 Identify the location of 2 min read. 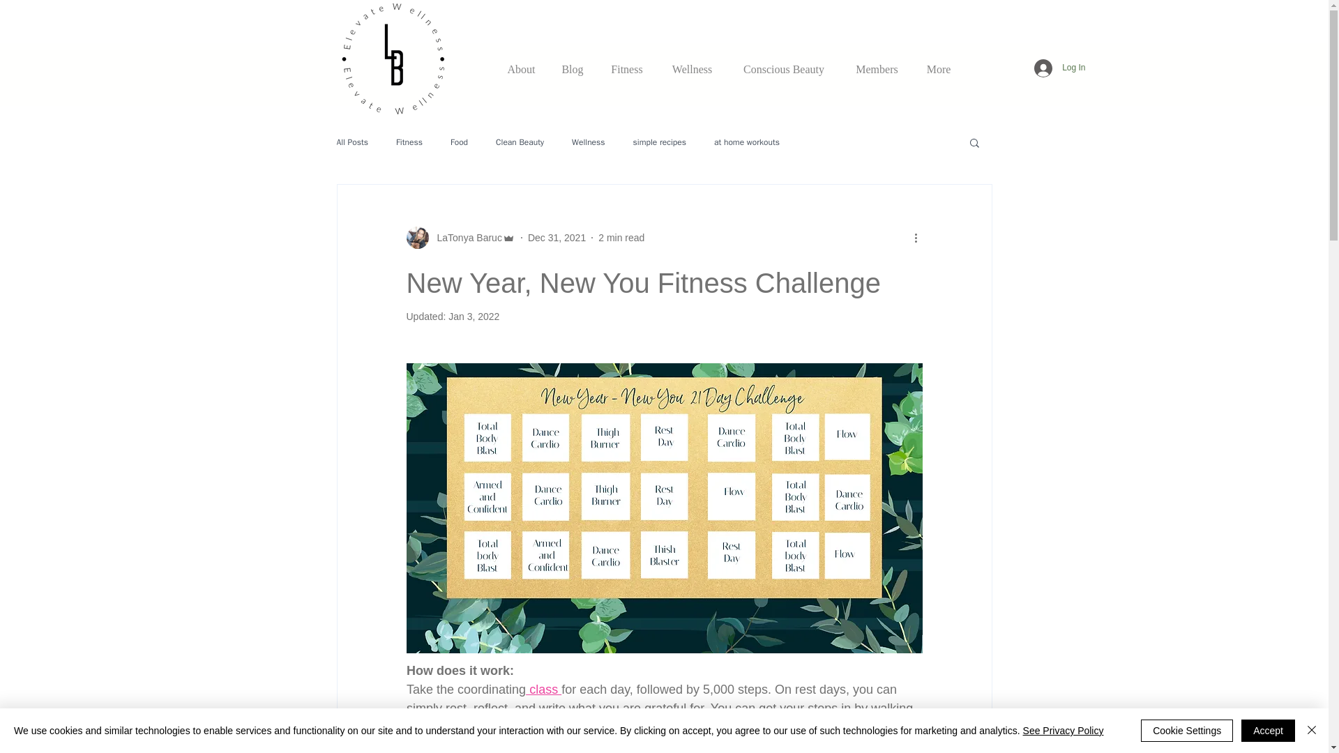
(621, 236).